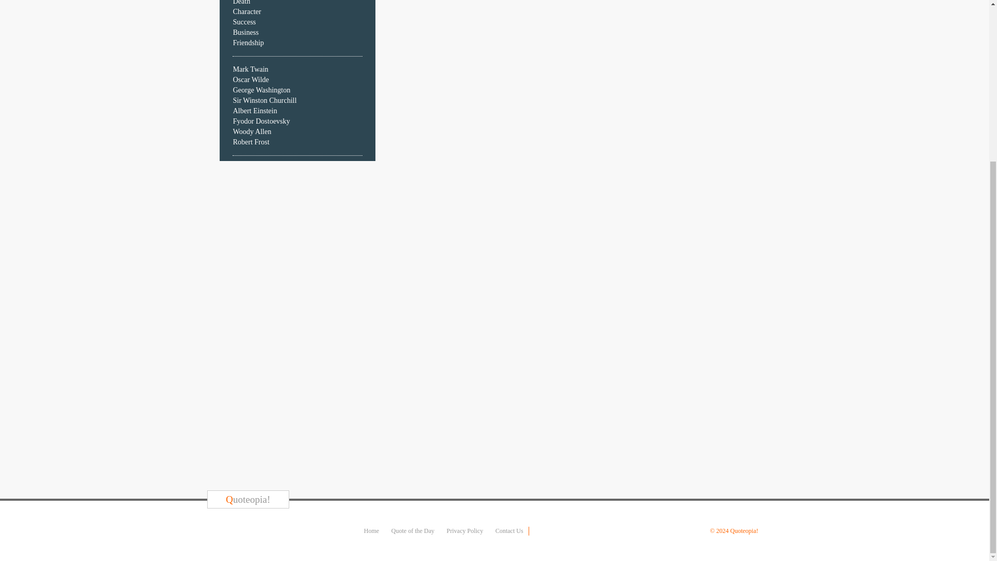 The image size is (997, 561). I want to click on Death Quotes, so click(241, 2).